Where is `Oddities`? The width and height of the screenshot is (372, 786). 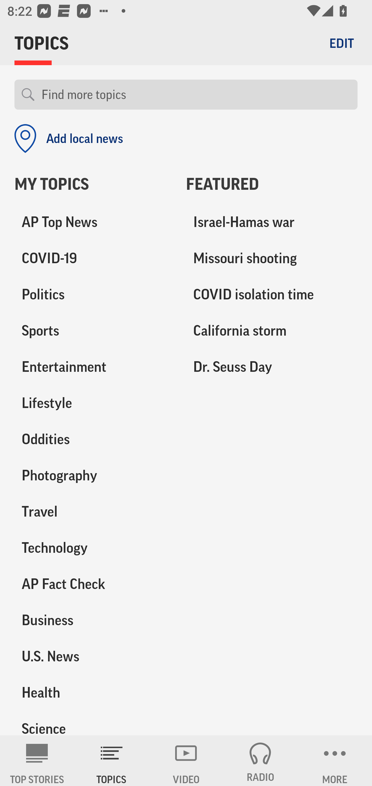
Oddities is located at coordinates (93, 439).